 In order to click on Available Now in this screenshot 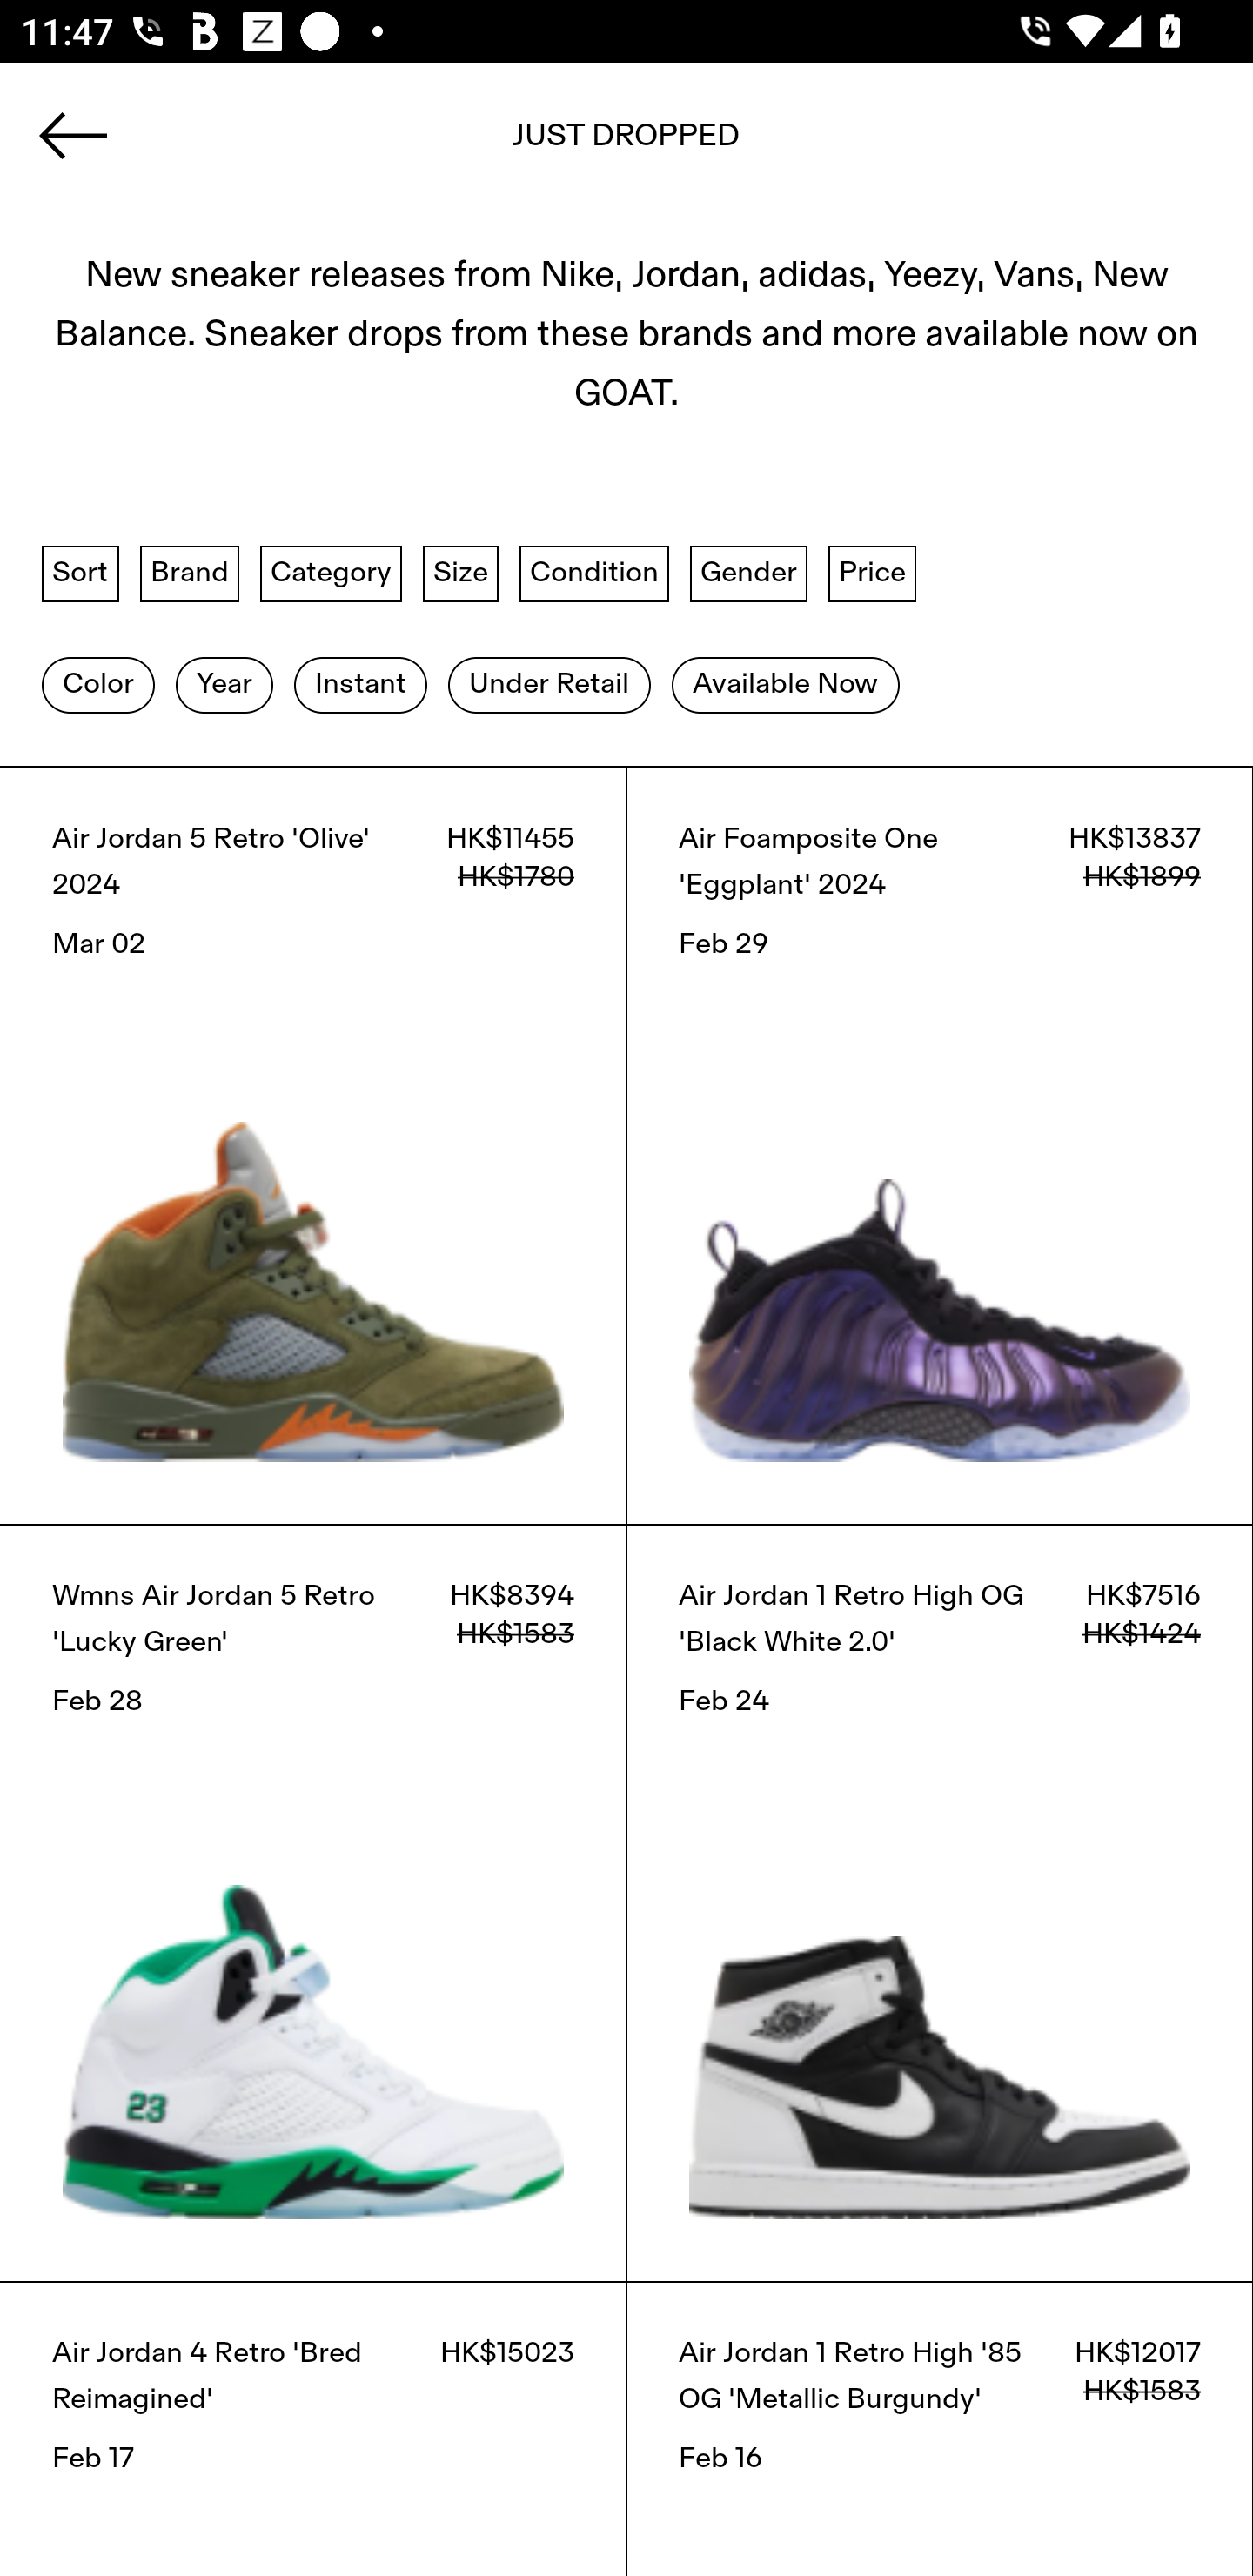, I will do `click(785, 683)`.